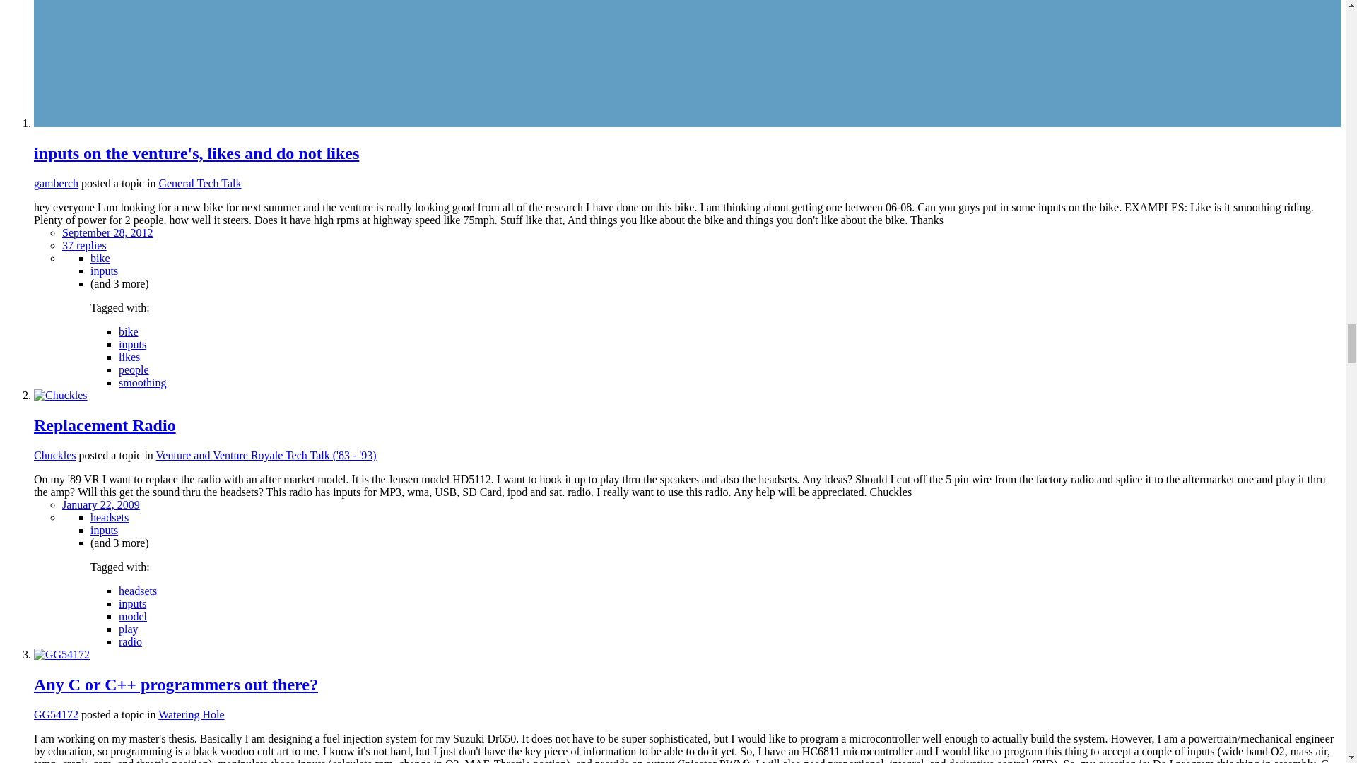 This screenshot has height=763, width=1357. What do you see at coordinates (110, 517) in the screenshot?
I see `Find other content tagged with 'headsets'` at bounding box center [110, 517].